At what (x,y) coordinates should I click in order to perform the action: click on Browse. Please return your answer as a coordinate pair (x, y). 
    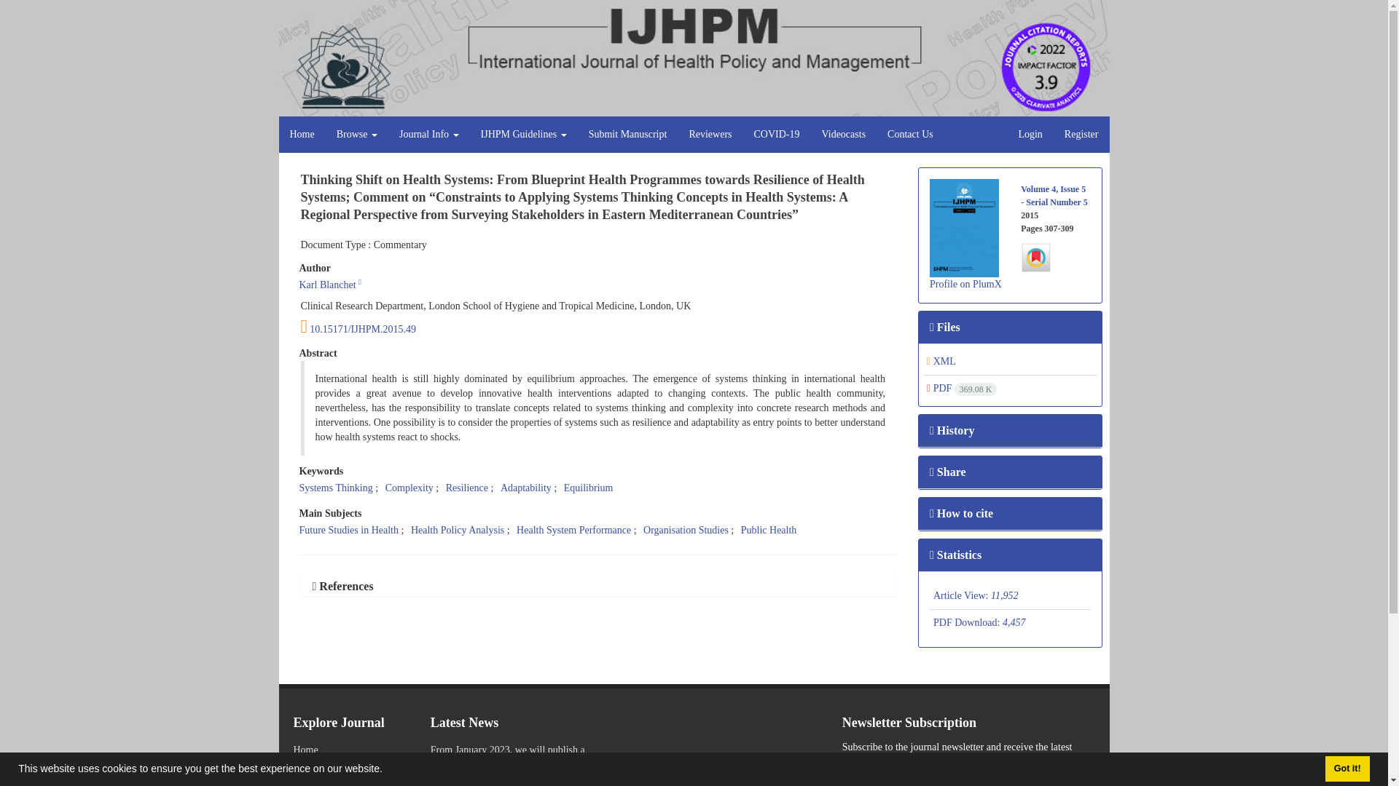
    Looking at the image, I should click on (357, 134).